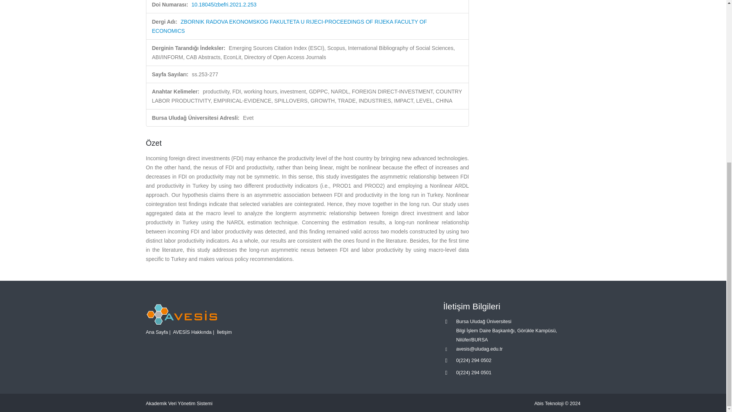 The height and width of the screenshot is (412, 732). What do you see at coordinates (156, 332) in the screenshot?
I see `Ana Sayfa` at bounding box center [156, 332].